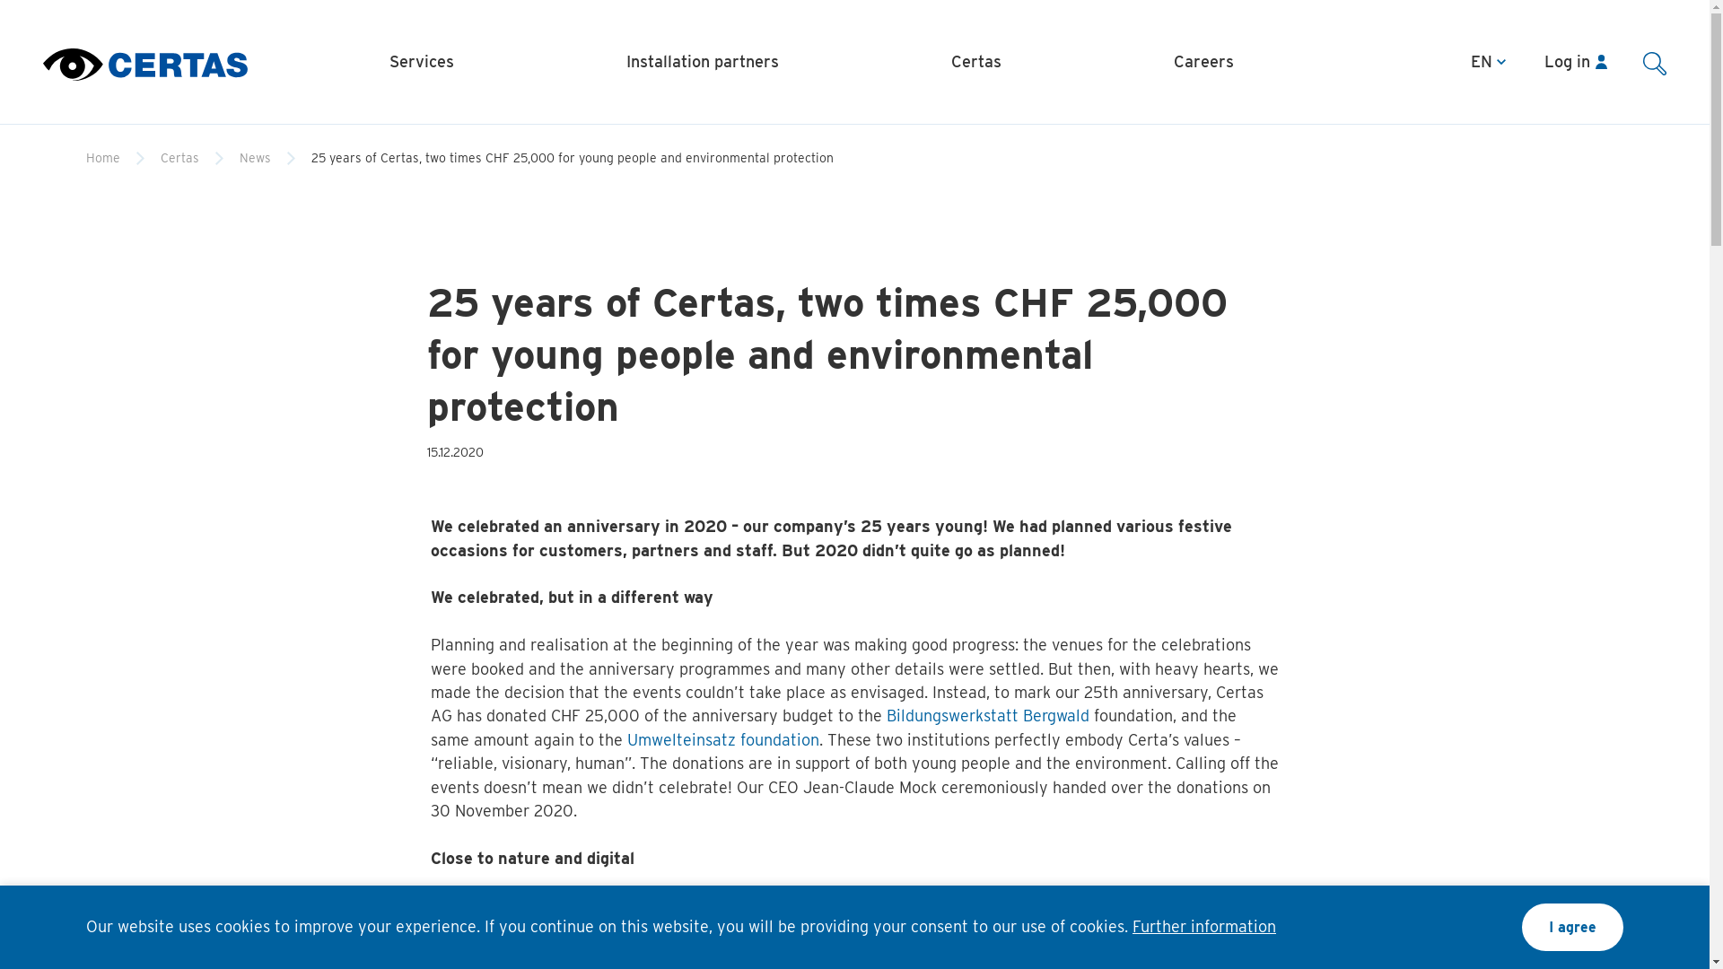 This screenshot has width=1723, height=969. Describe the element at coordinates (1204, 62) in the screenshot. I see `Careers` at that location.